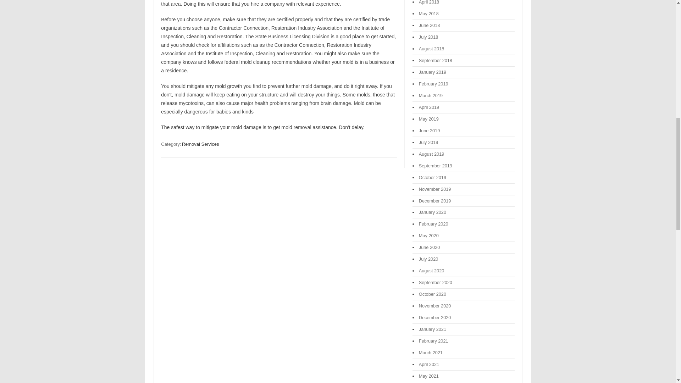  What do you see at coordinates (200, 144) in the screenshot?
I see `Removal Services` at bounding box center [200, 144].